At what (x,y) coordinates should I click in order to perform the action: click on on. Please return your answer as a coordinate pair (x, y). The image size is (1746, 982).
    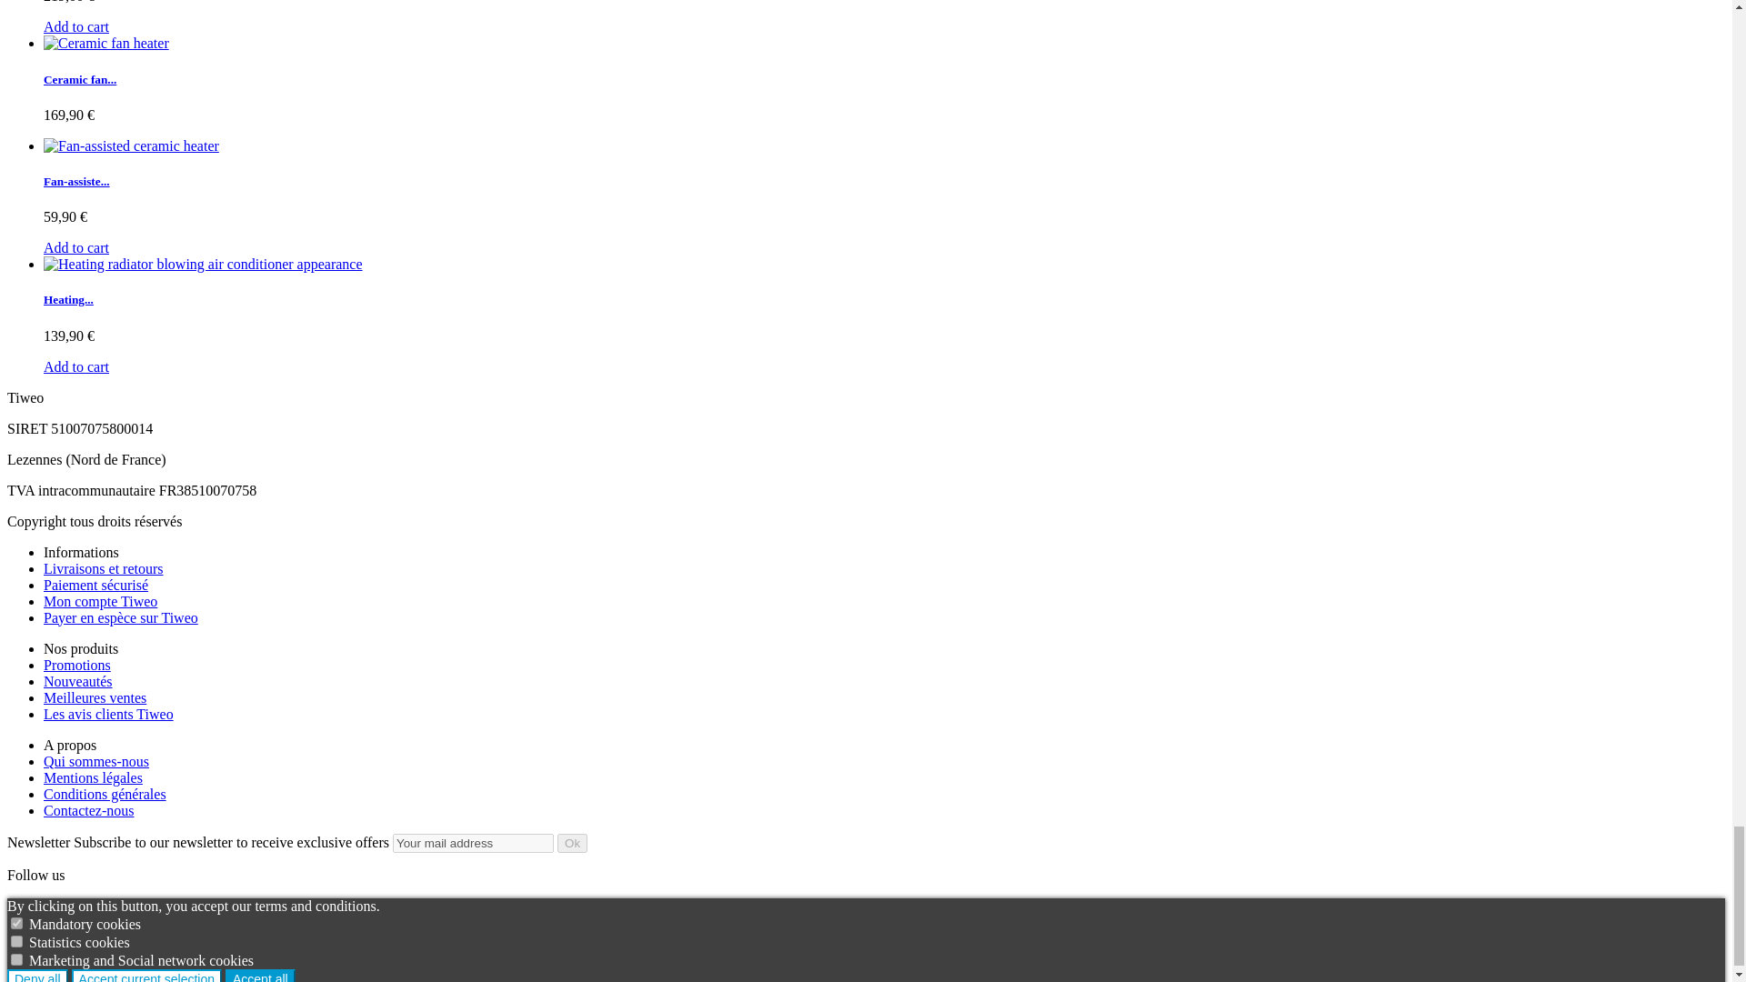
    Looking at the image, I should click on (16, 958).